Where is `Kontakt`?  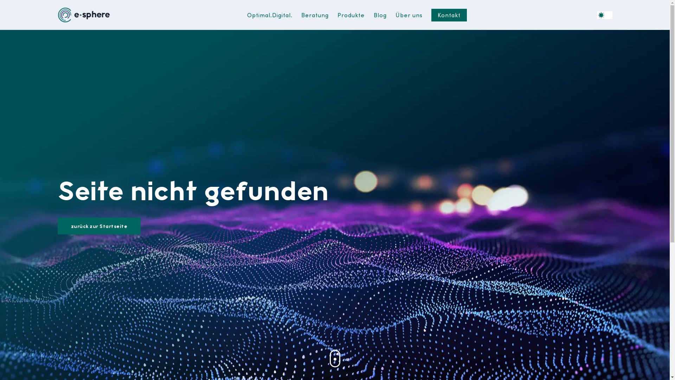 Kontakt is located at coordinates (449, 15).